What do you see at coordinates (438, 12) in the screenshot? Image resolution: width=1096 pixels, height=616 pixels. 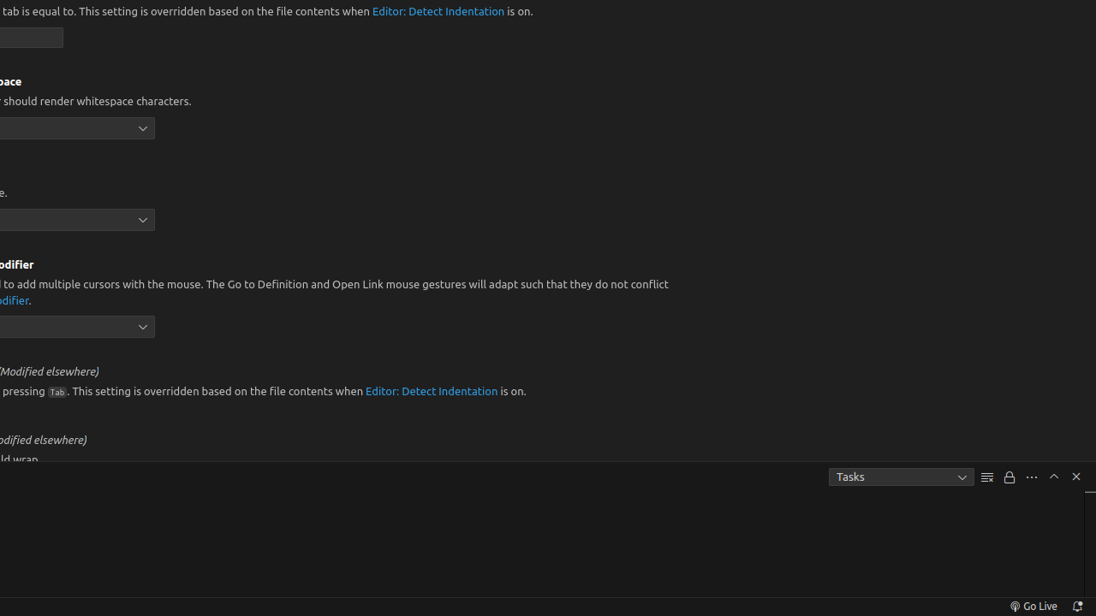 I see `Editor: Detect Indentation` at bounding box center [438, 12].